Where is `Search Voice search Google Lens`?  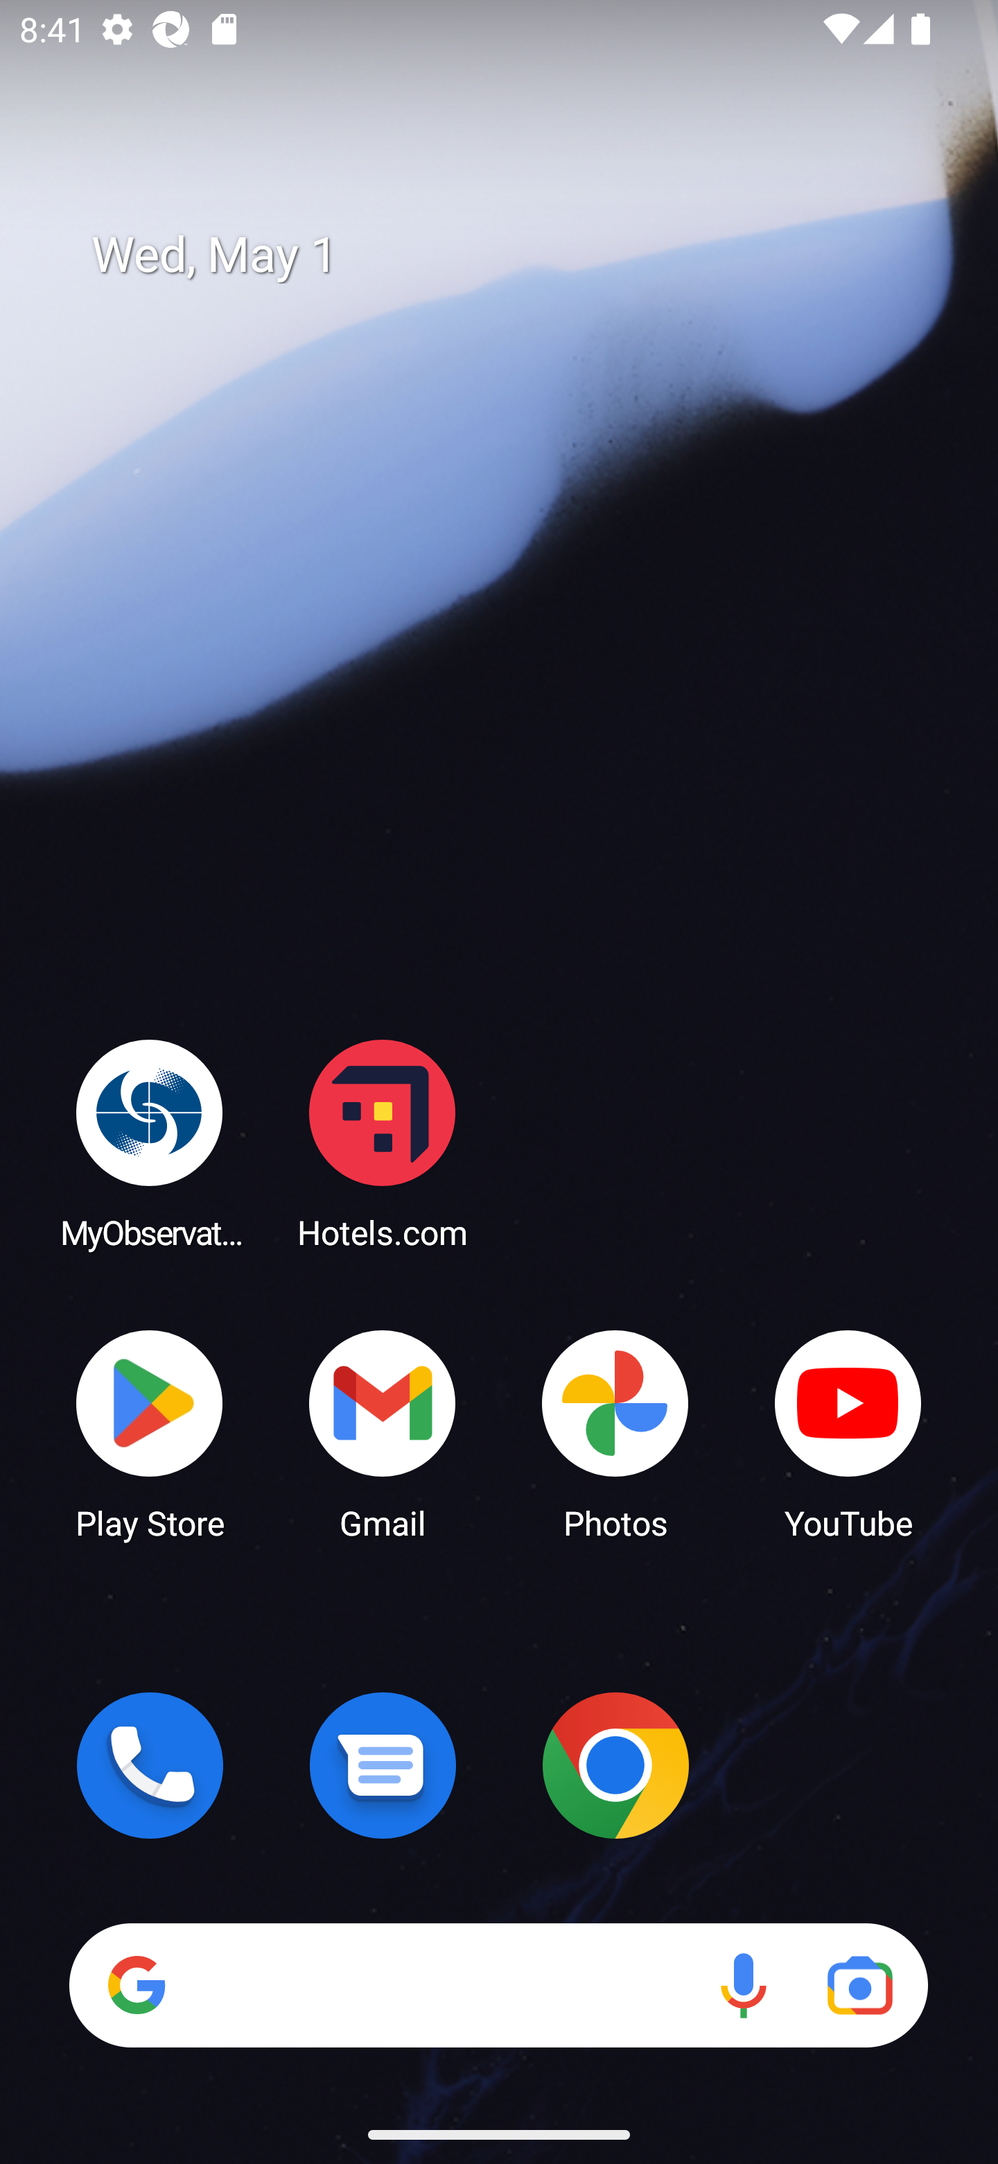
Search Voice search Google Lens is located at coordinates (498, 1985).